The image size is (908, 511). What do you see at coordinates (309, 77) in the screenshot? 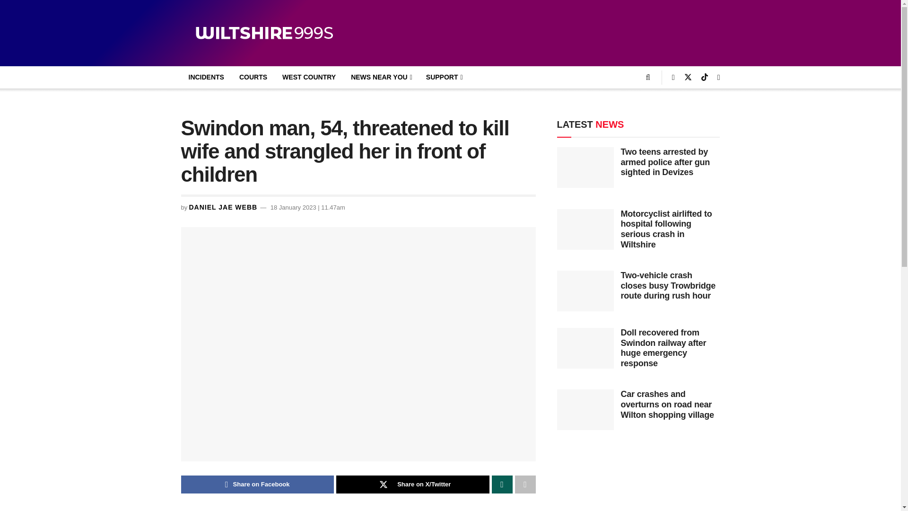
I see `WEST COUNTRY` at bounding box center [309, 77].